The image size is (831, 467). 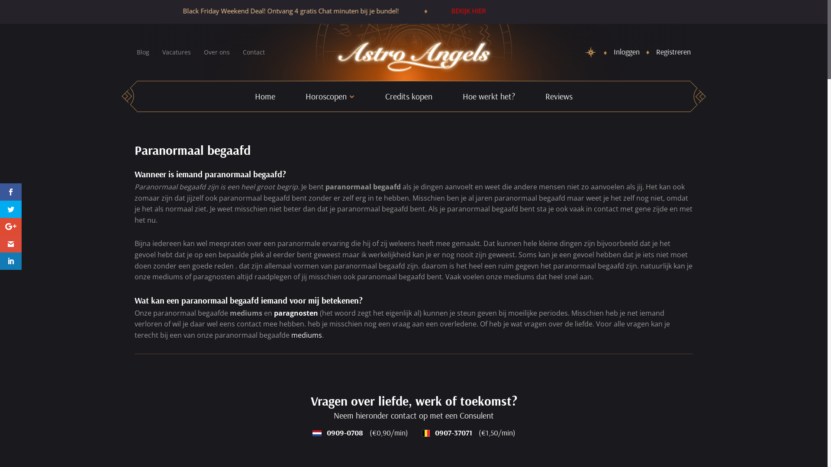 I want to click on Contact, so click(x=254, y=52).